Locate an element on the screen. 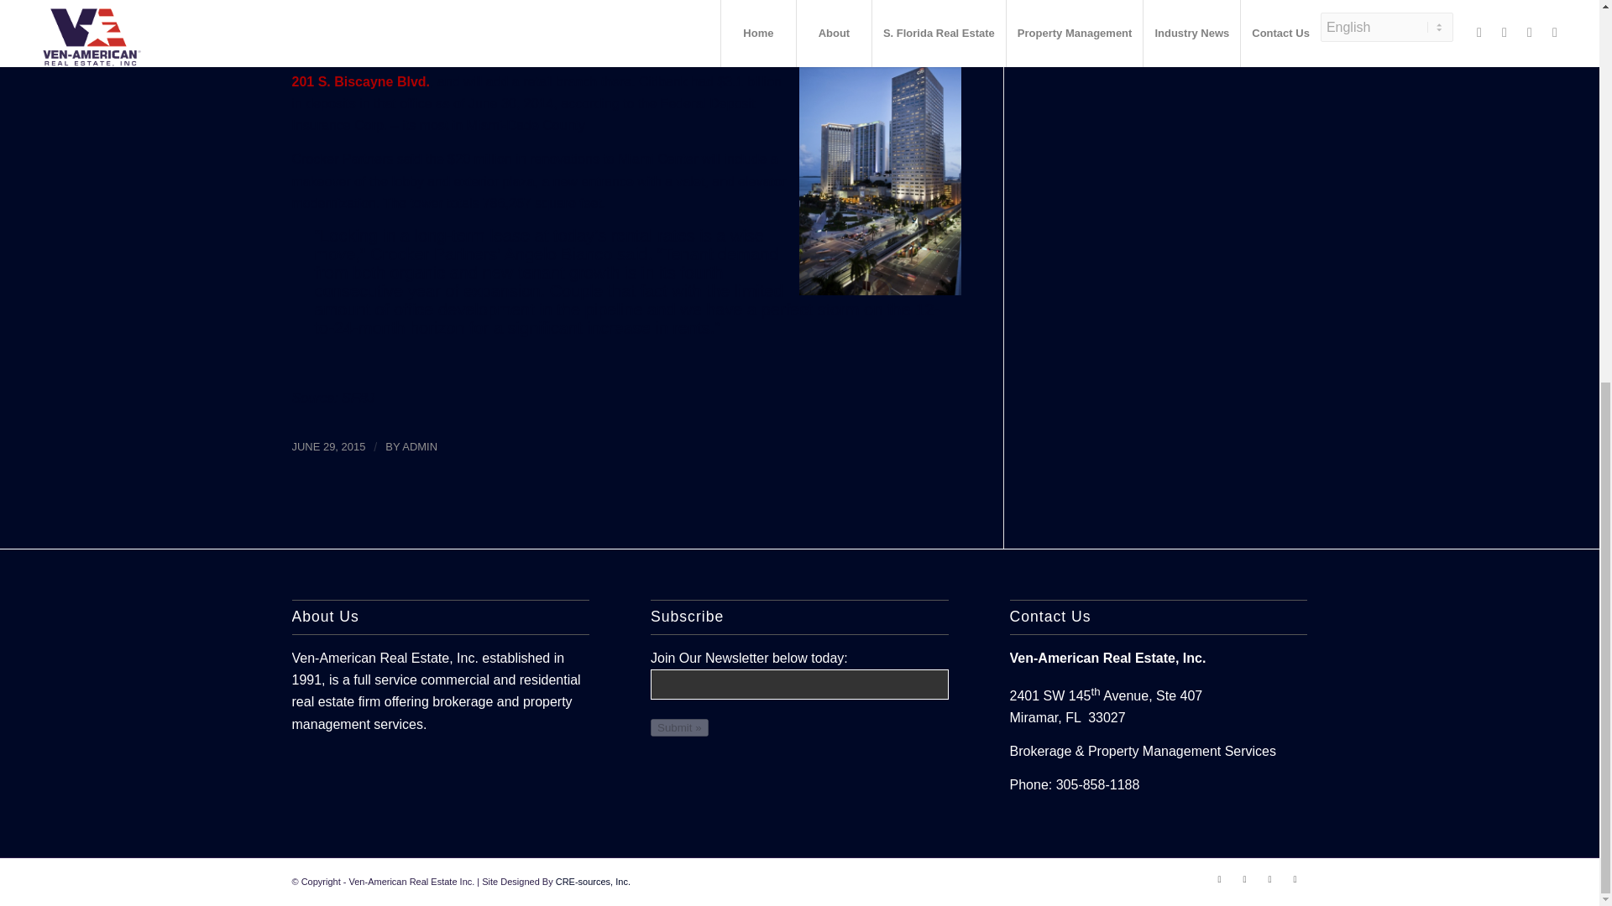 The width and height of the screenshot is (1612, 906). LinkedIn is located at coordinates (1269, 878).